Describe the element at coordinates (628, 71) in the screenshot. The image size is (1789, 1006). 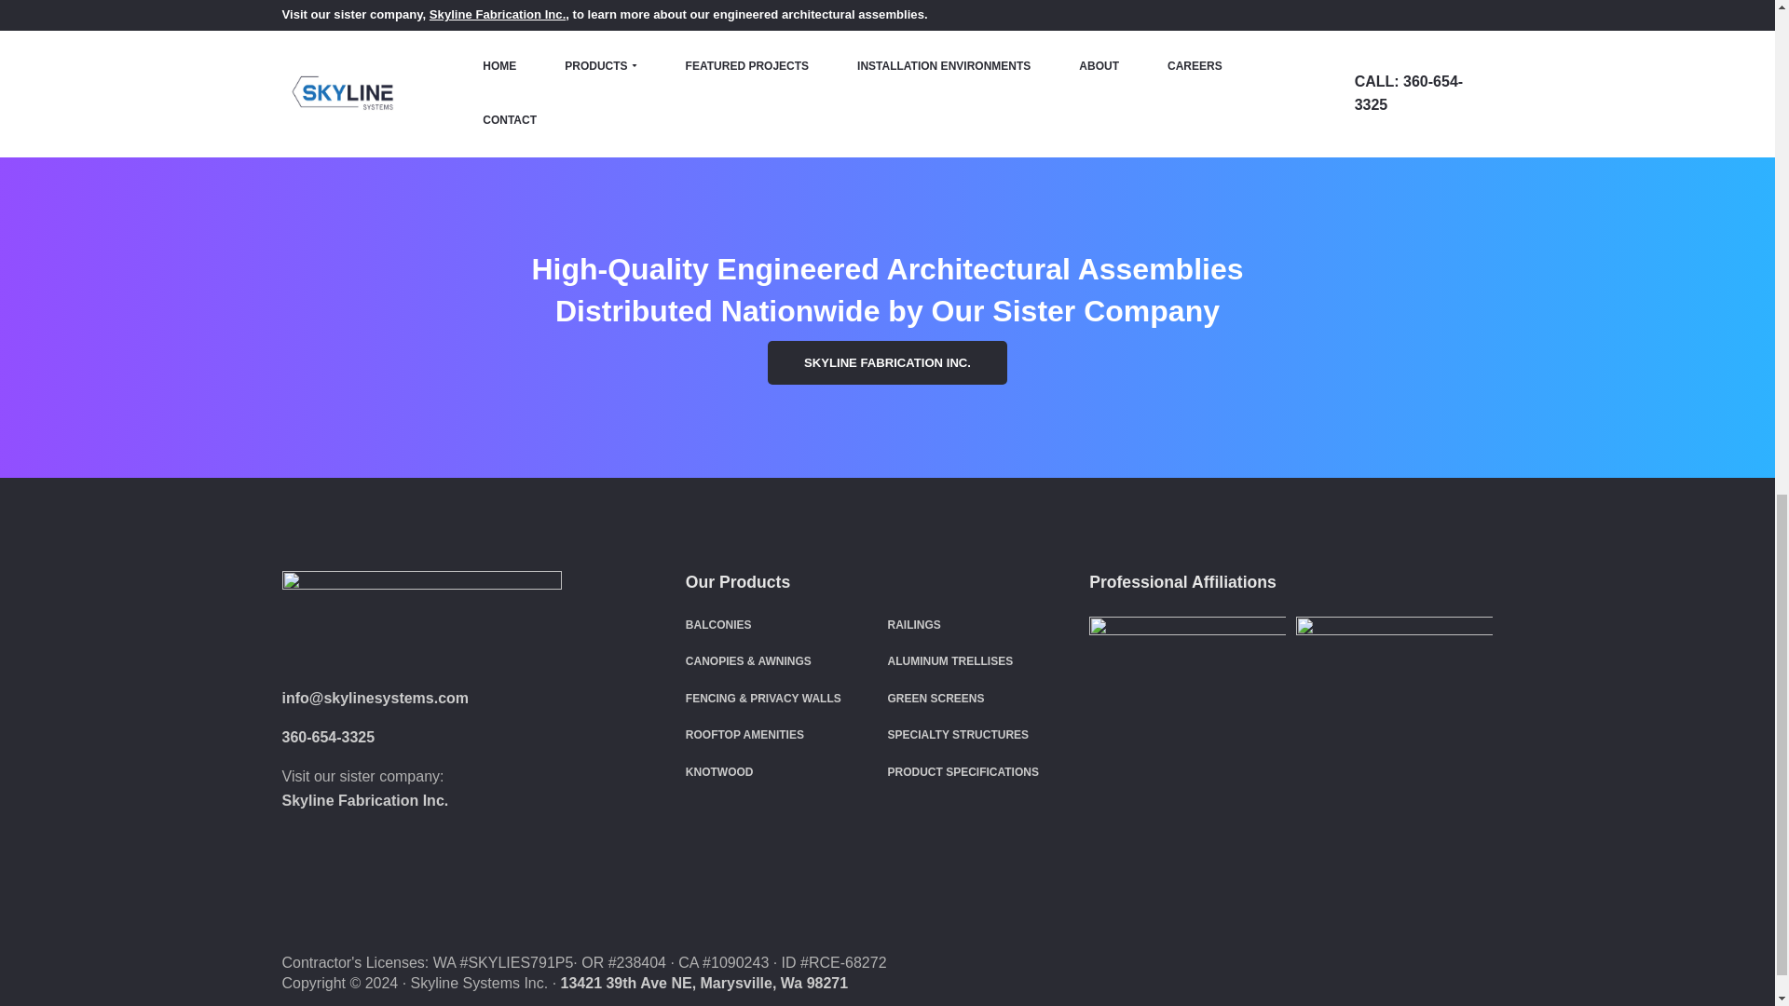
I see `Installation Environments` at that location.